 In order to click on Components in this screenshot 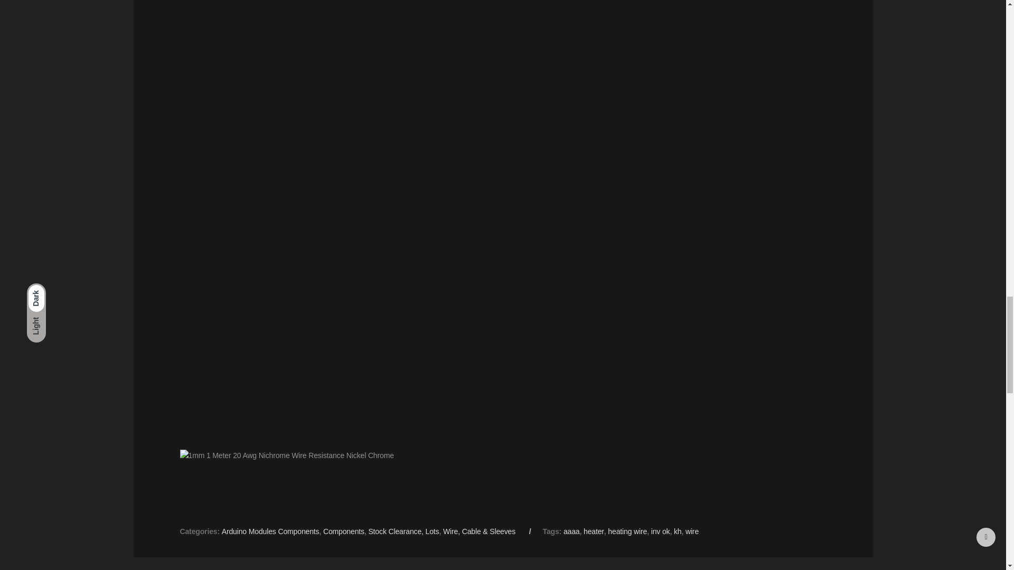, I will do `click(343, 531)`.